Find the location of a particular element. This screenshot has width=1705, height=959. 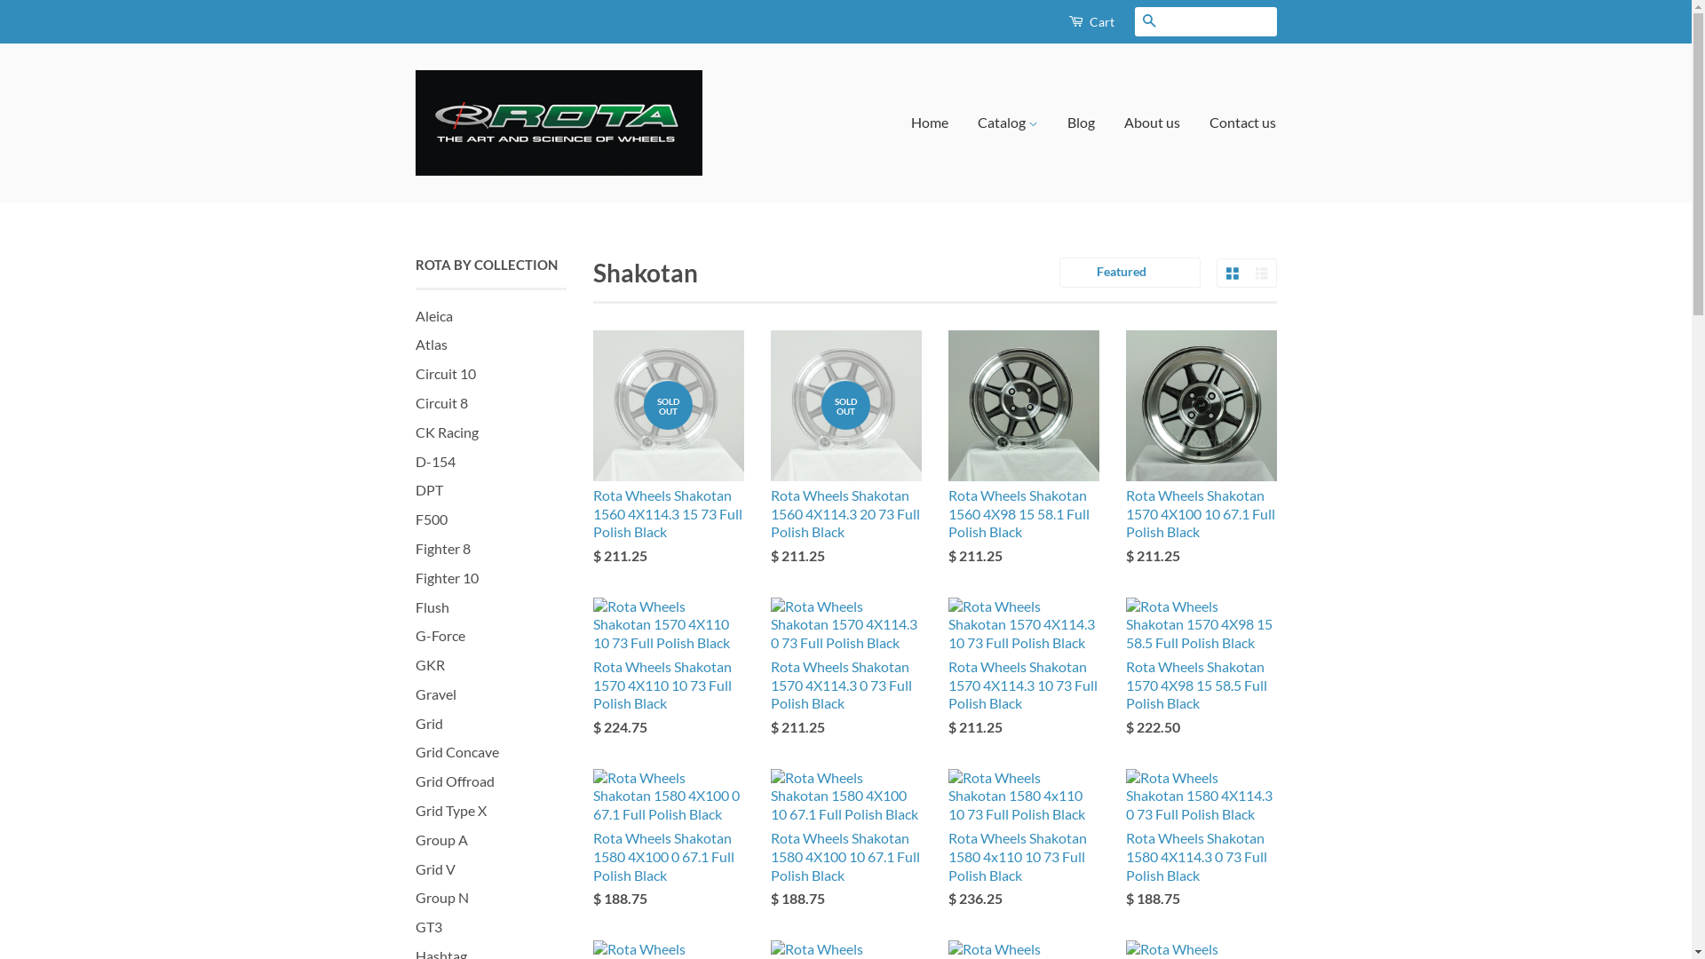

Search is located at coordinates (1149, 21).